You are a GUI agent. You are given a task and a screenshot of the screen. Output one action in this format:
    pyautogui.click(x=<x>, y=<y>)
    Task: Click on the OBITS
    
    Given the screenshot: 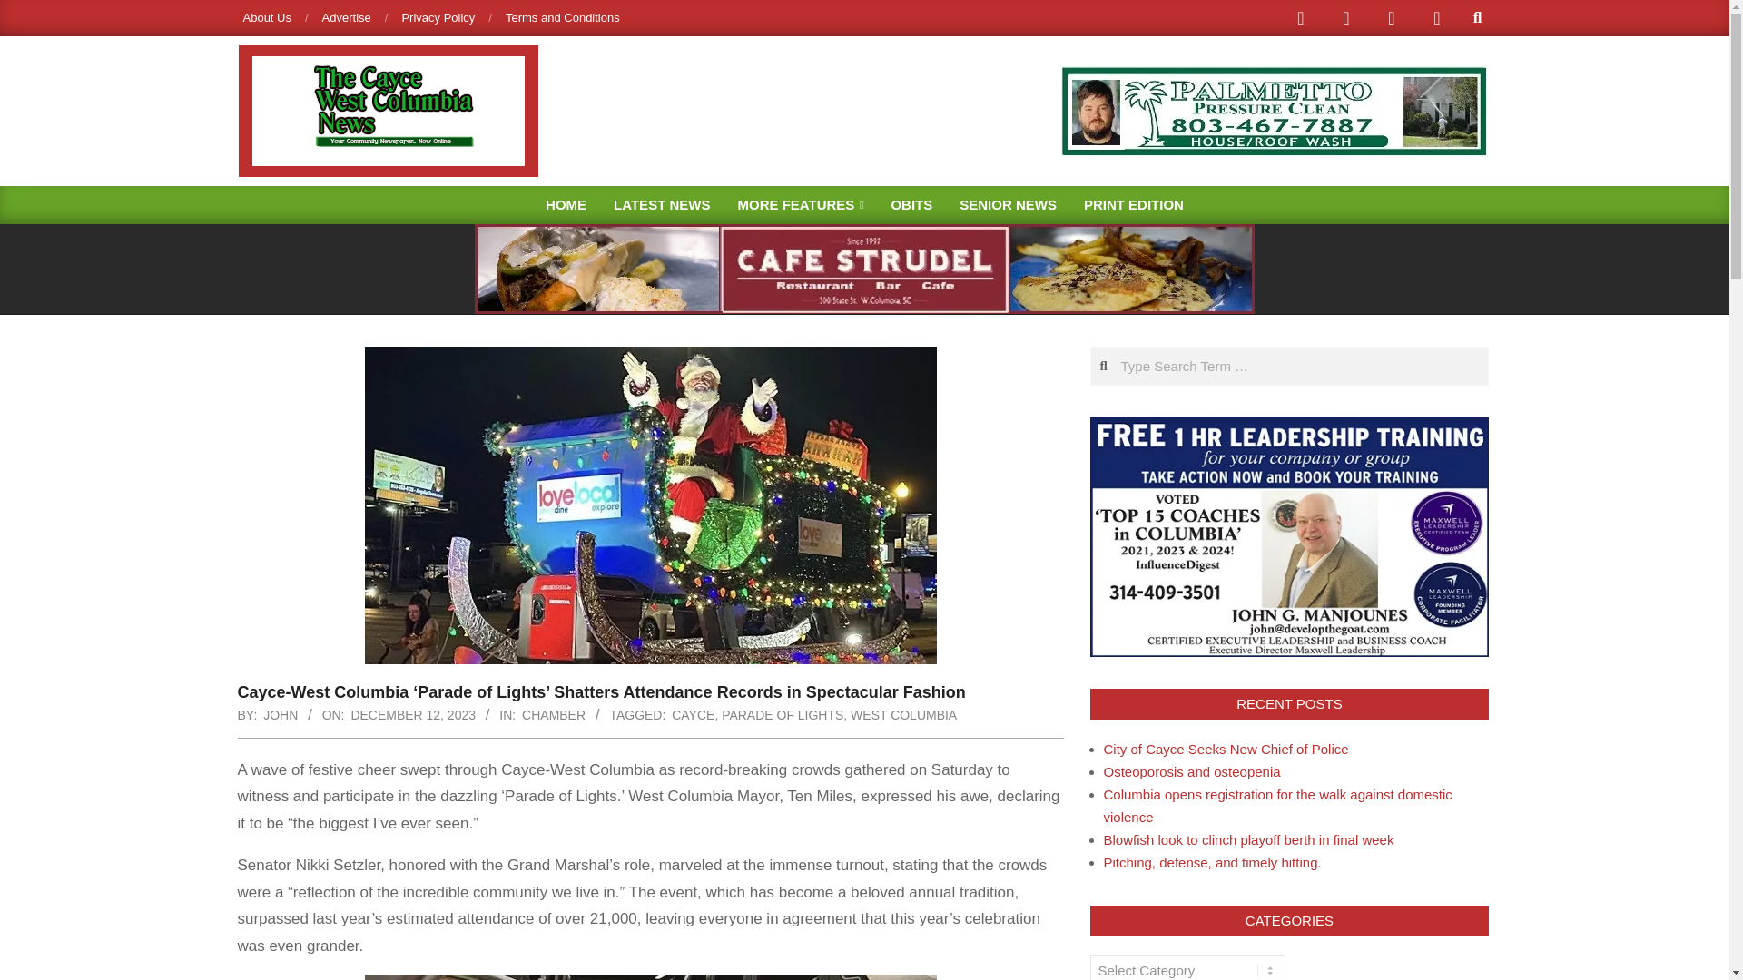 What is the action you would take?
    pyautogui.click(x=911, y=205)
    